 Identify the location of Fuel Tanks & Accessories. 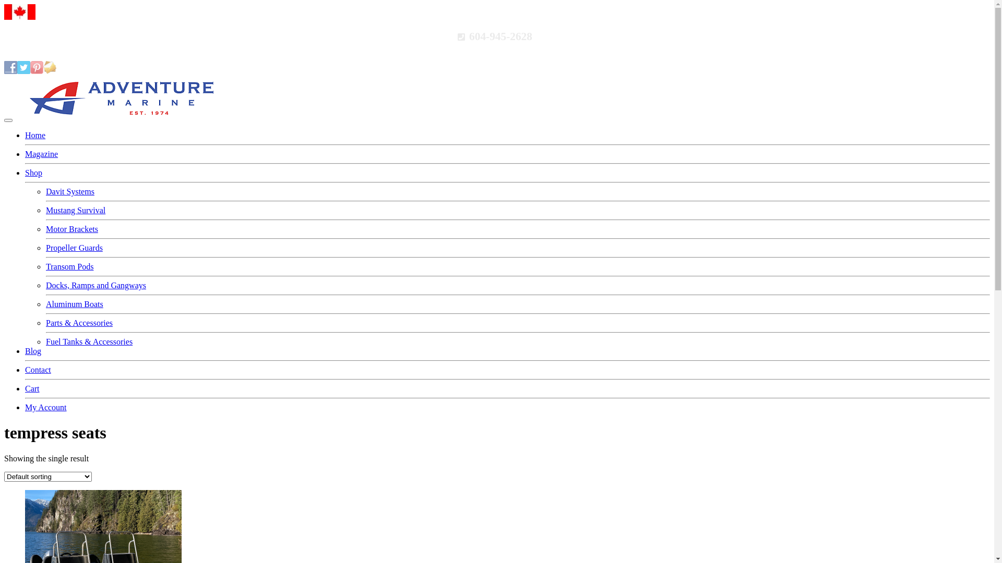
(89, 342).